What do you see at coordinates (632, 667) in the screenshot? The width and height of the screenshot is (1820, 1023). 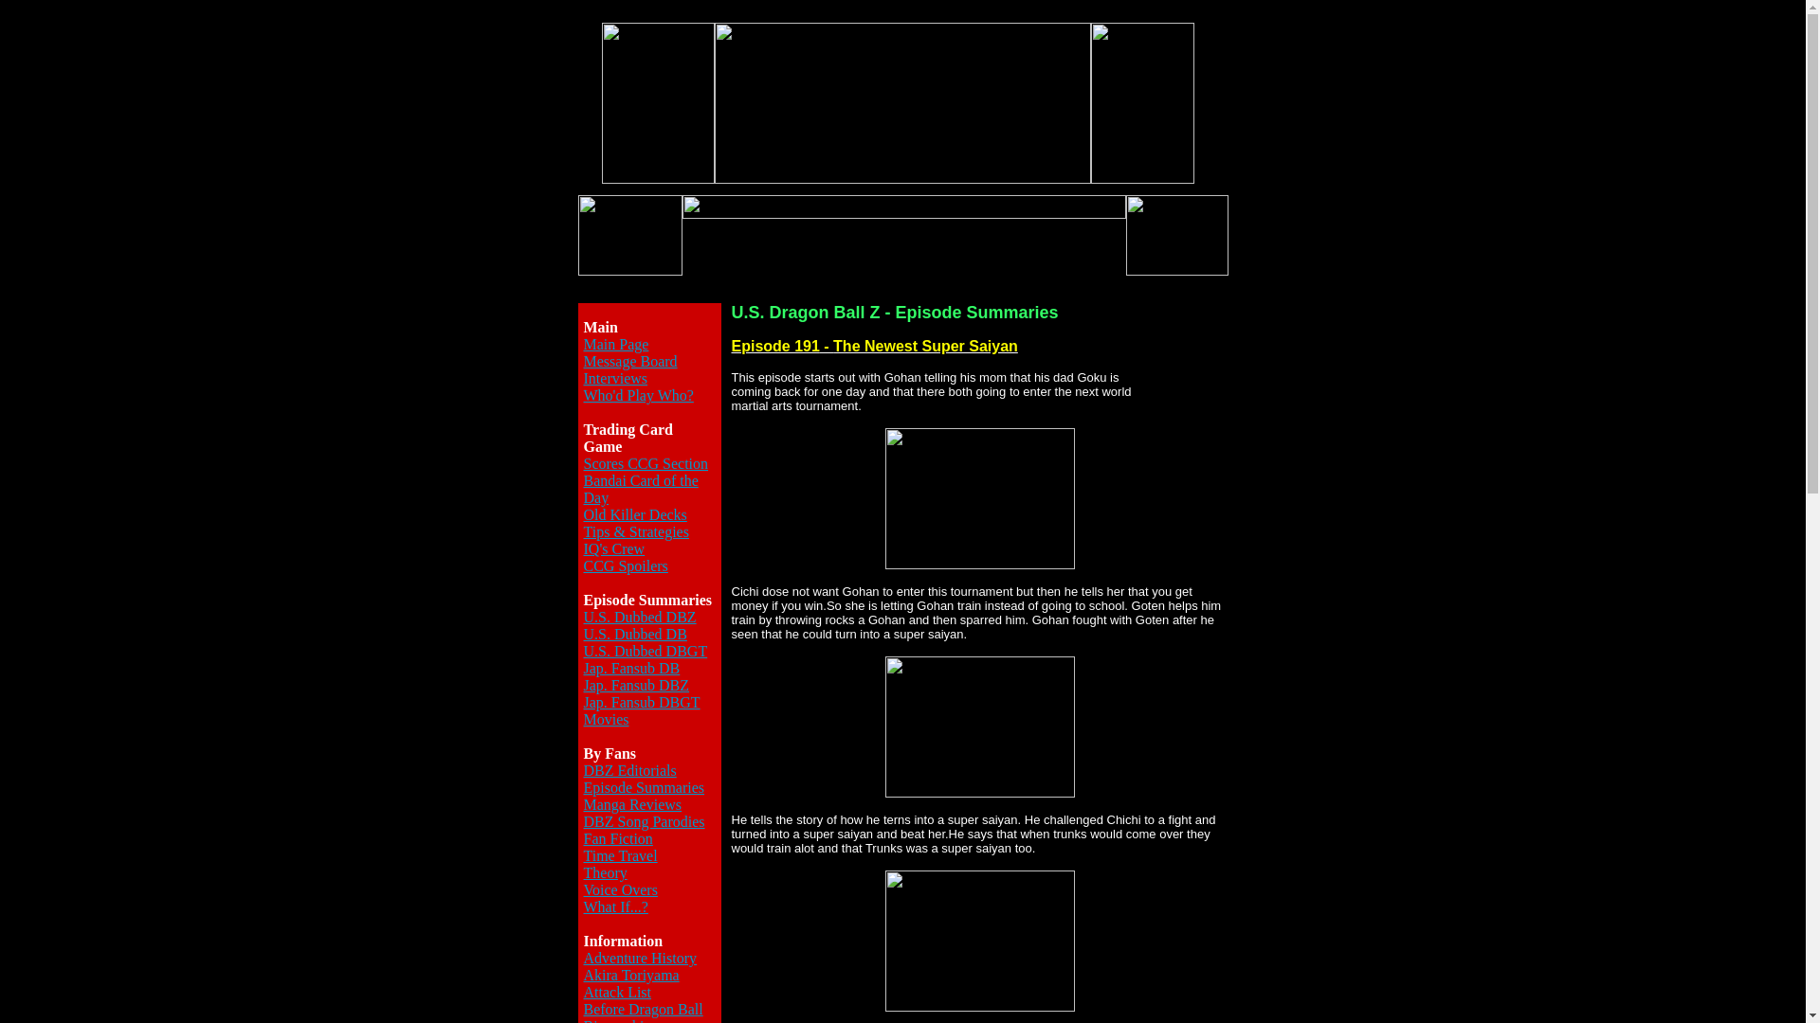 I see `Jap. Fansub DB` at bounding box center [632, 667].